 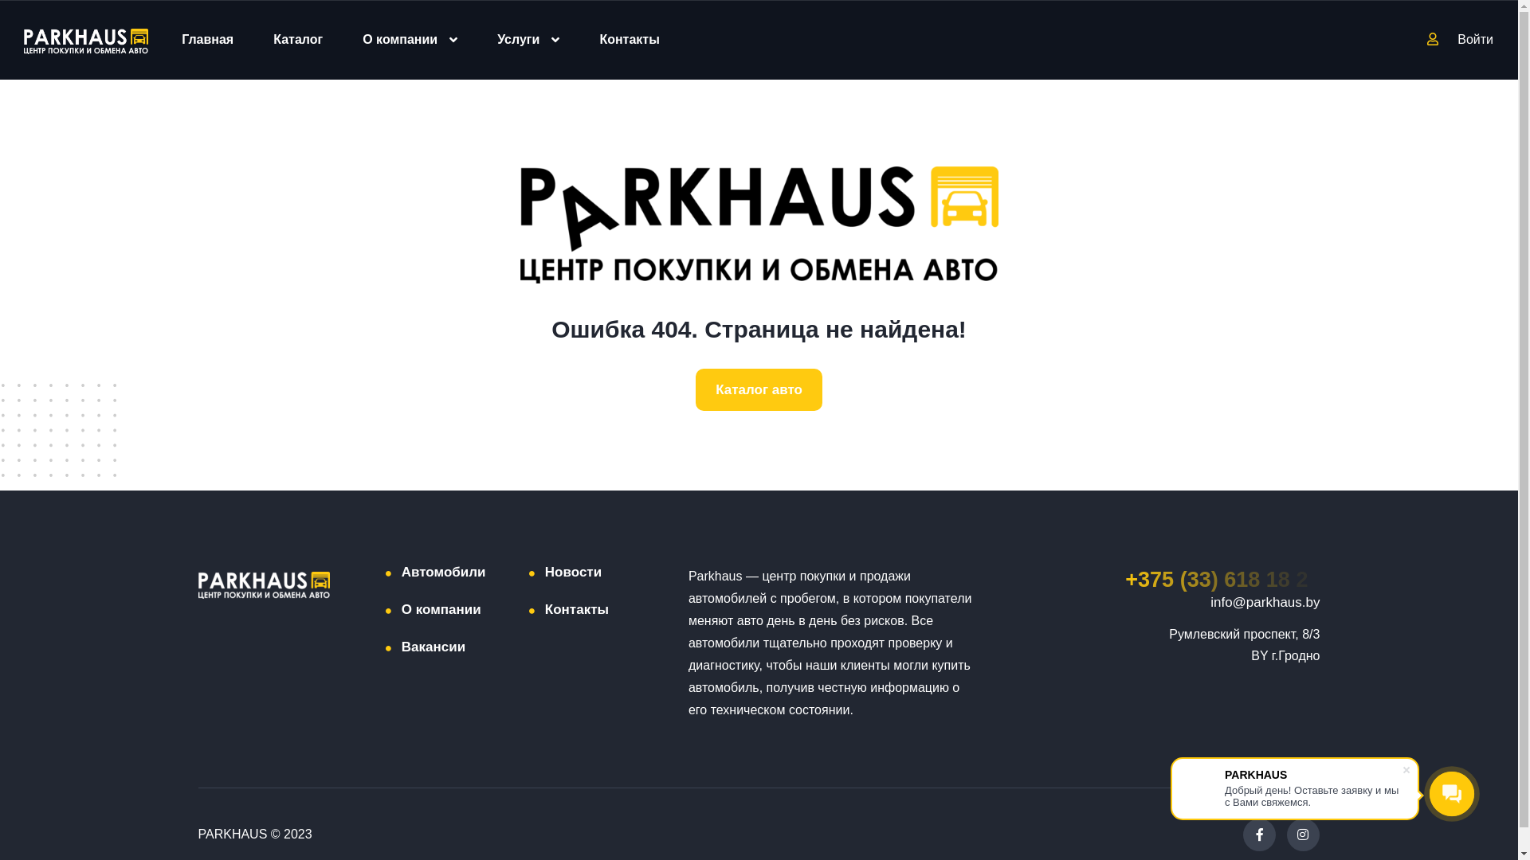 I want to click on Facebook, so click(x=1259, y=835).